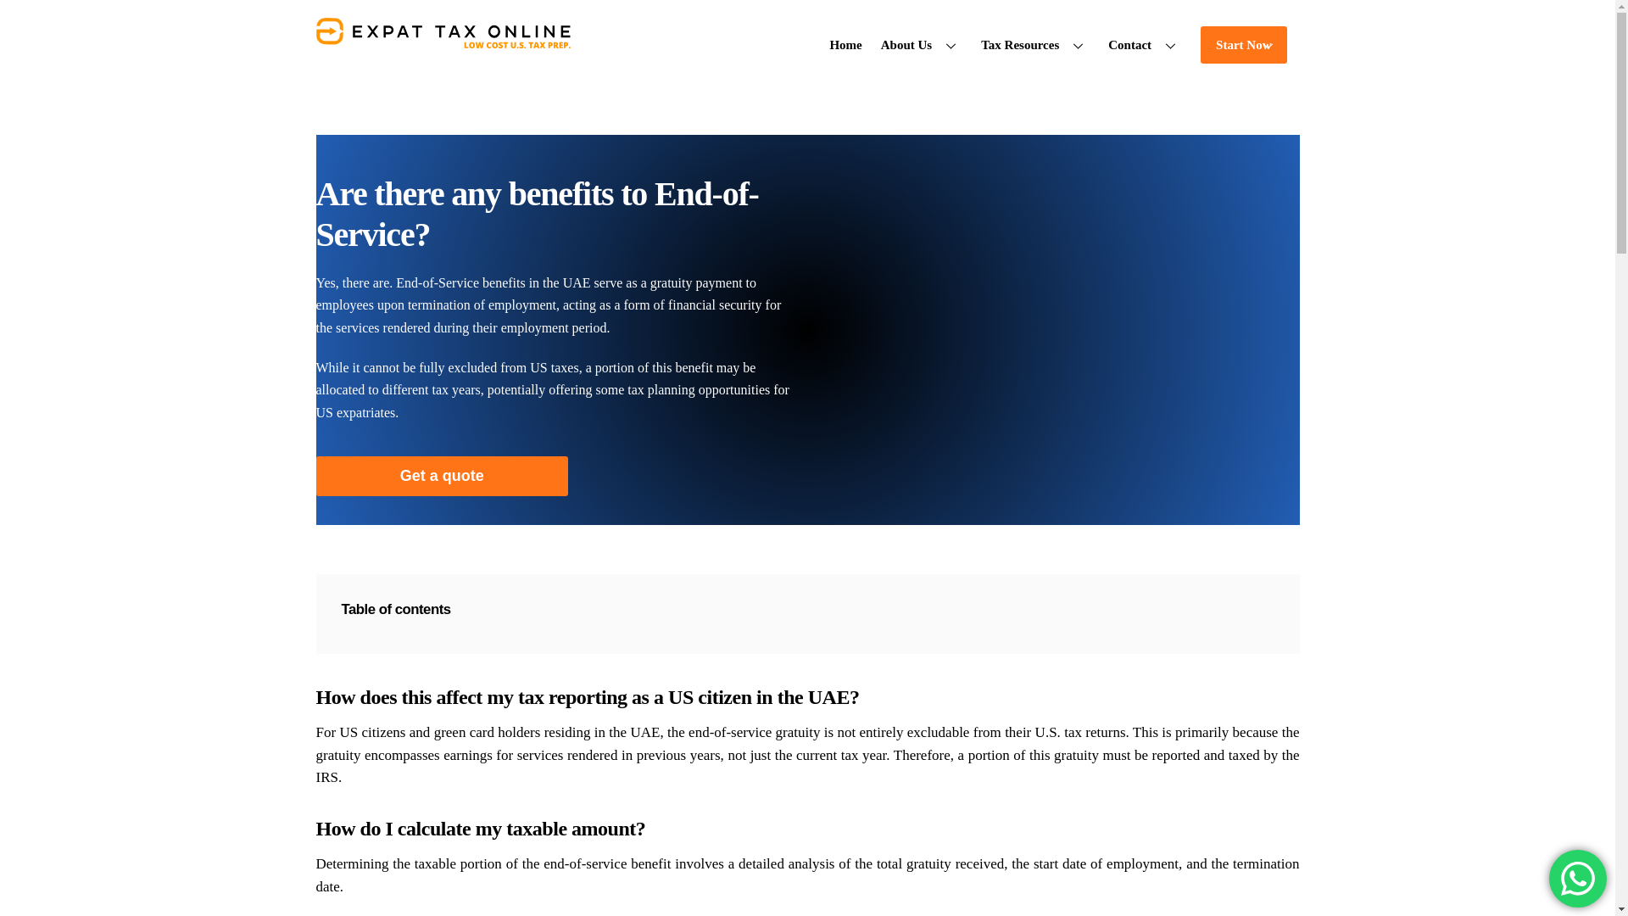 The width and height of the screenshot is (1628, 916). Describe the element at coordinates (921, 44) in the screenshot. I see `About Us` at that location.